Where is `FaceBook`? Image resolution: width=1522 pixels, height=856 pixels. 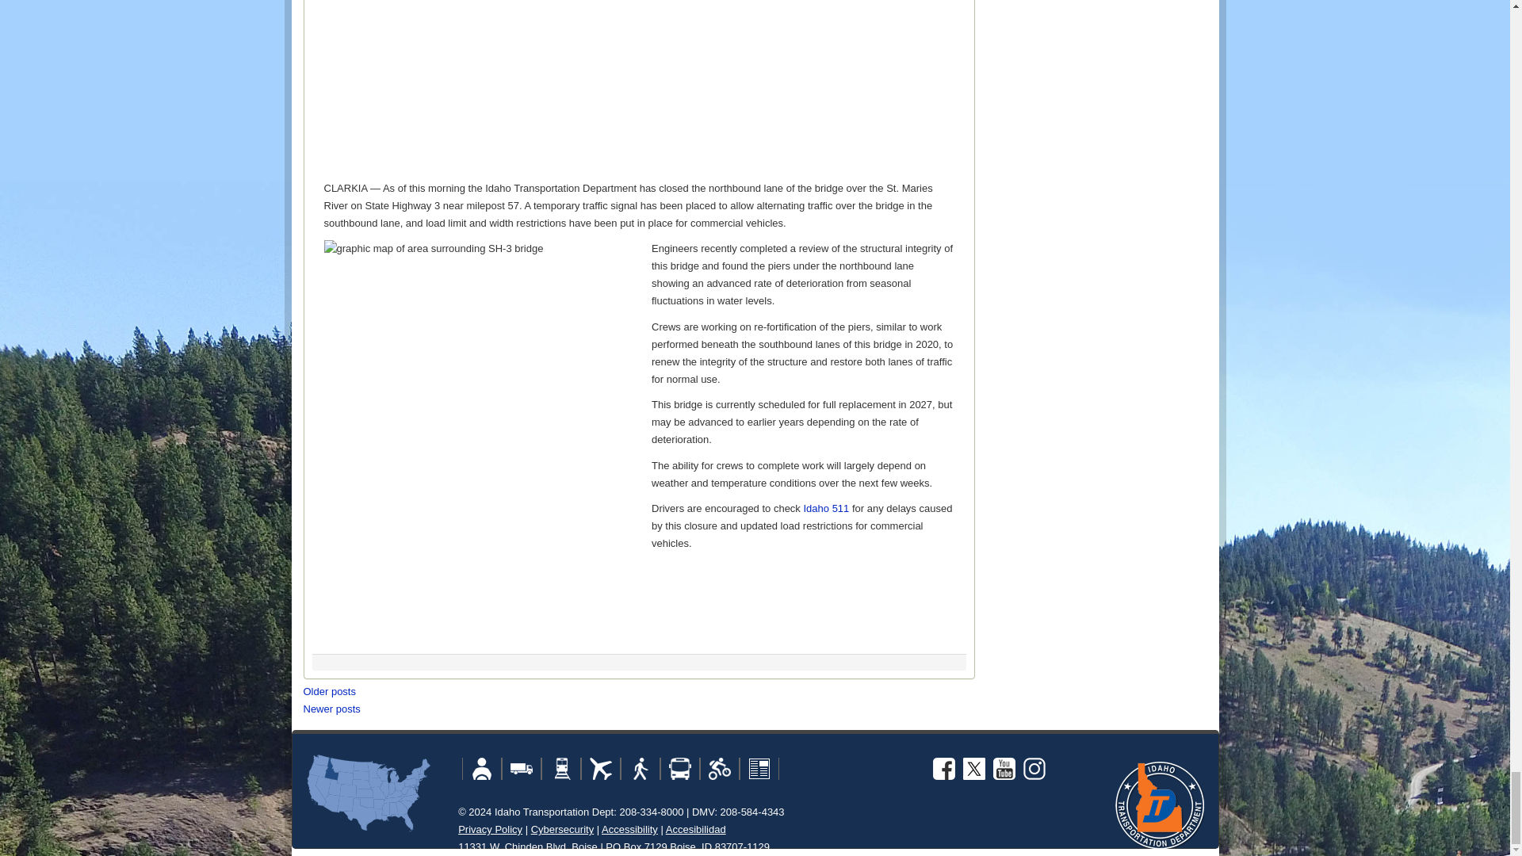
FaceBook is located at coordinates (943, 768).